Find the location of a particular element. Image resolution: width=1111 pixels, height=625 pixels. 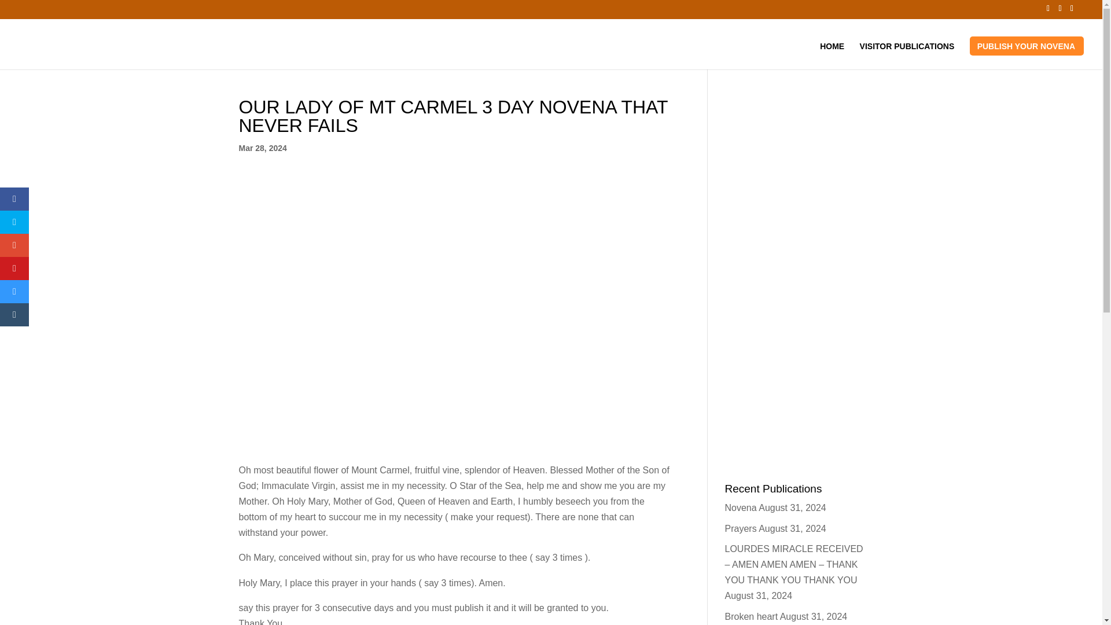

Novena is located at coordinates (740, 508).